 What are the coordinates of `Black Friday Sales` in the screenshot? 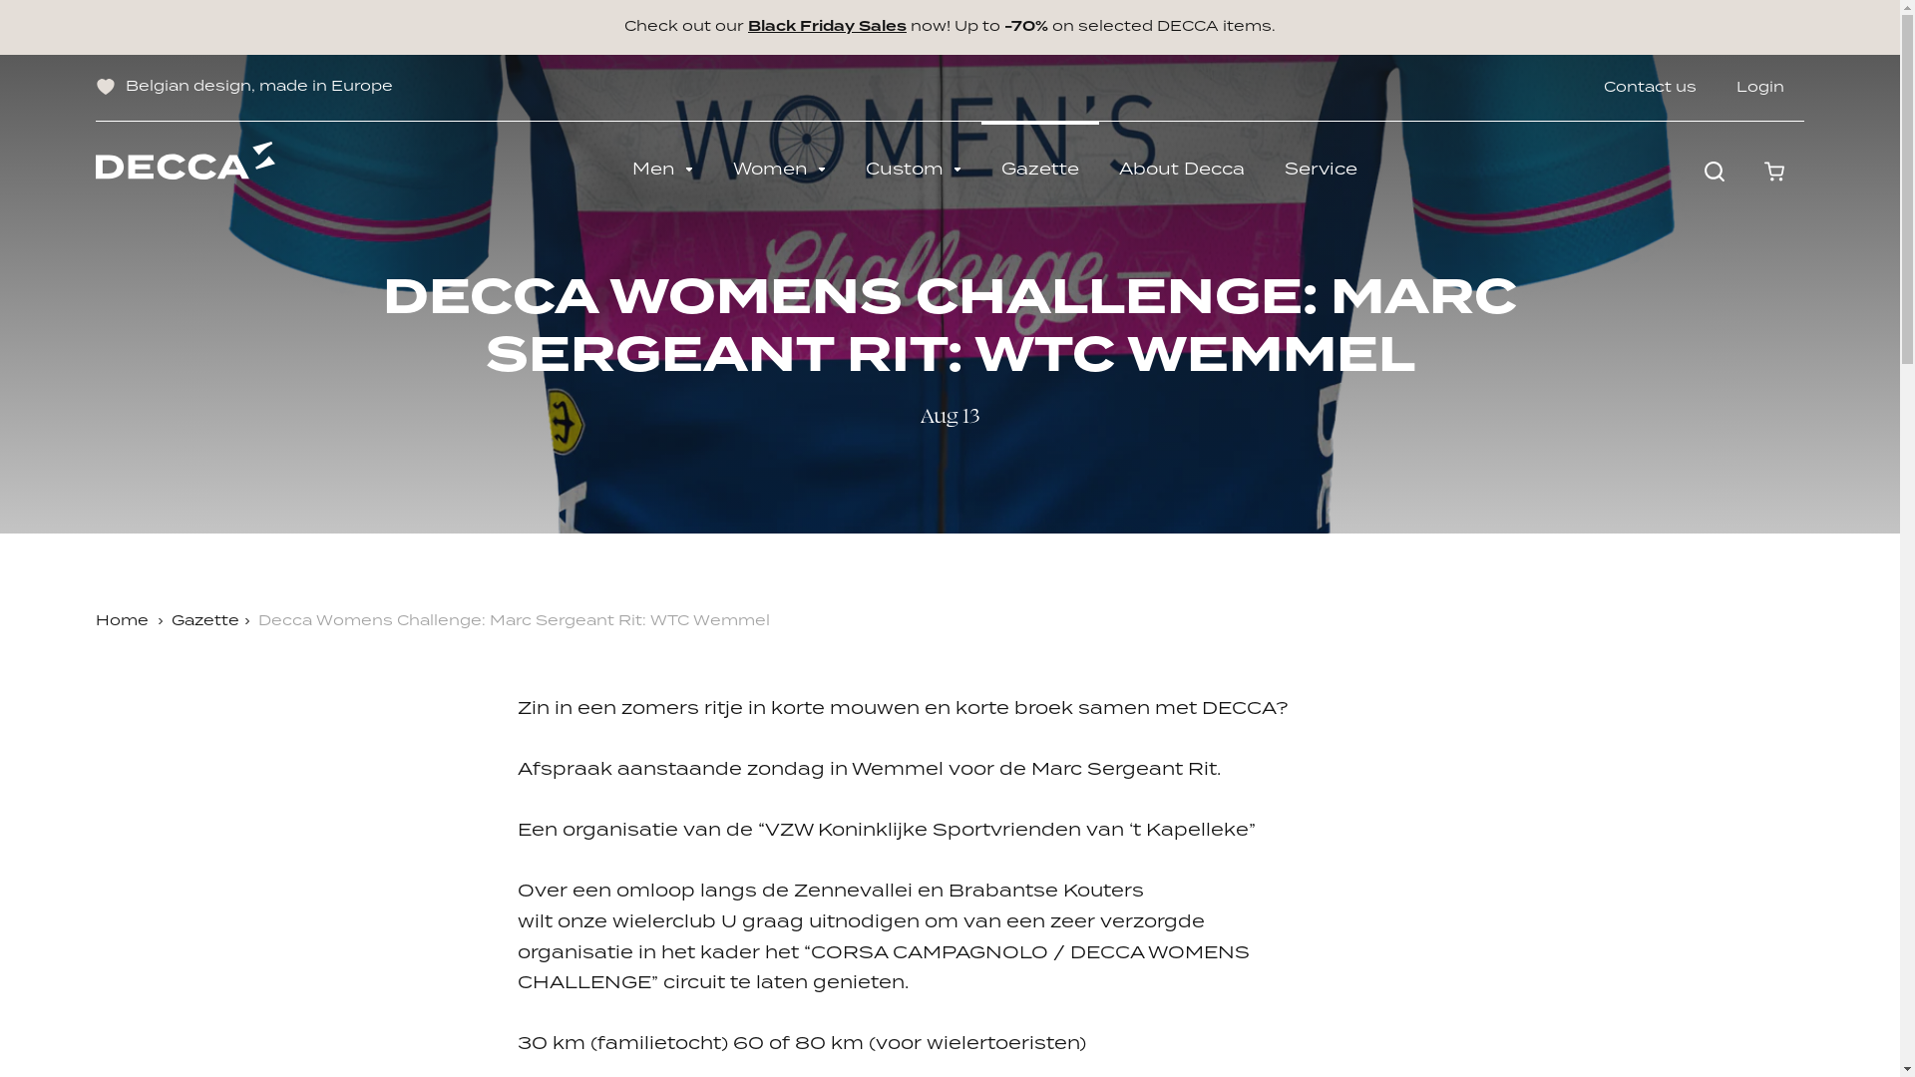 It's located at (828, 27).